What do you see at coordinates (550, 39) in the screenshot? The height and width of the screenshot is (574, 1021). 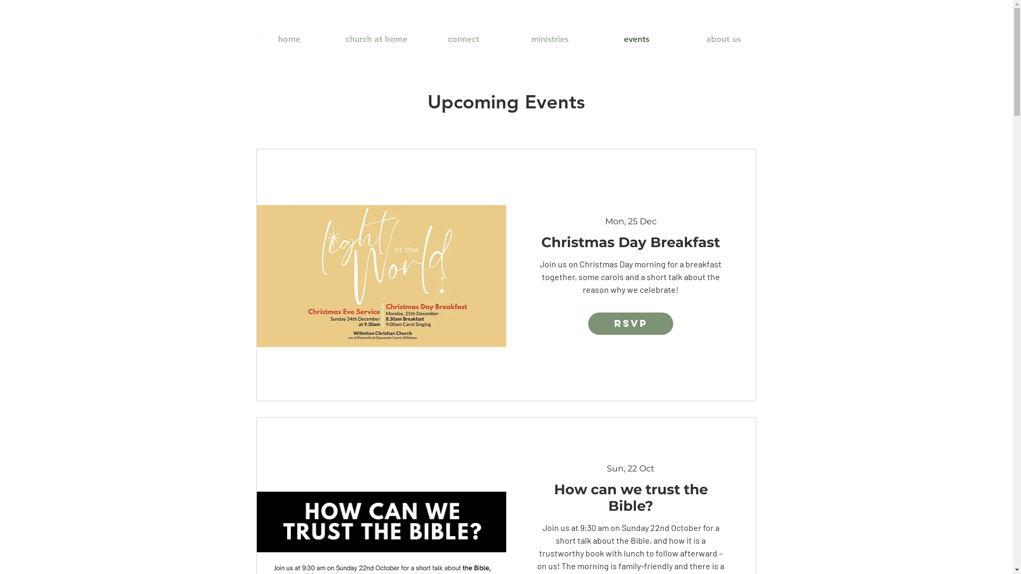 I see `ministries` at bounding box center [550, 39].